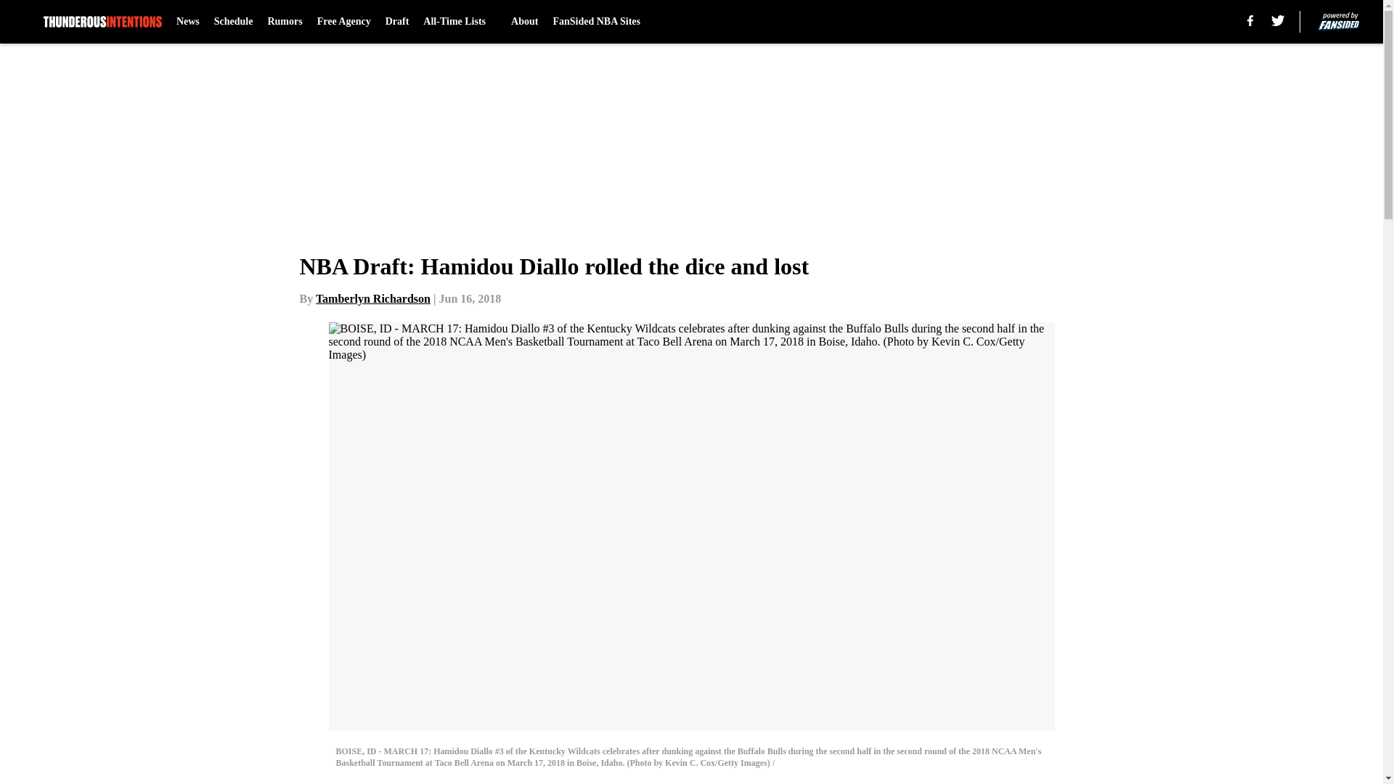 The image size is (1394, 784). Describe the element at coordinates (398, 22) in the screenshot. I see `Draft` at that location.